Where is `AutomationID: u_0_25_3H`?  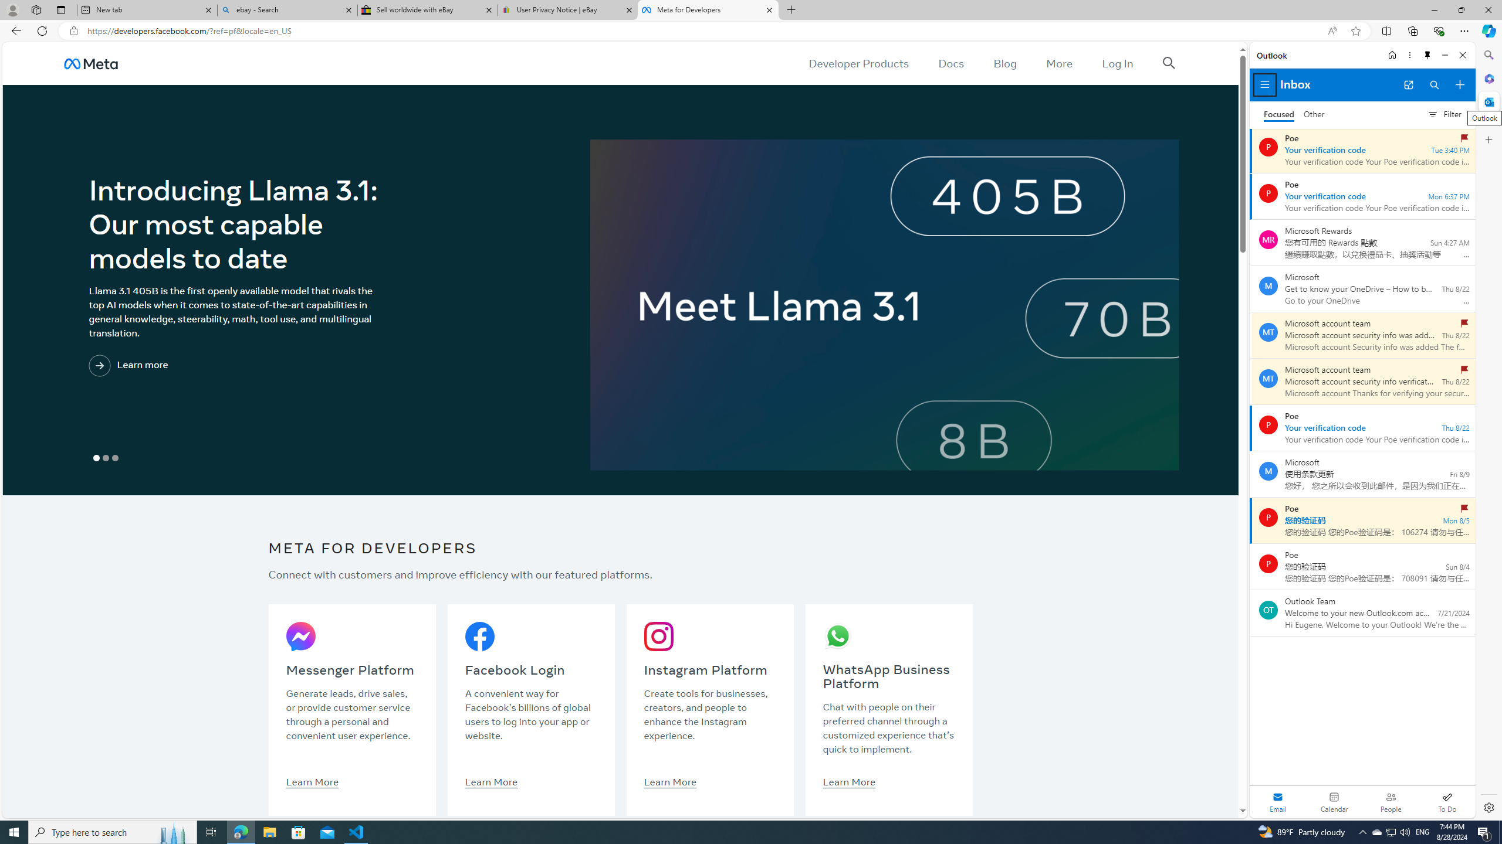
AutomationID: u_0_25_3H is located at coordinates (92, 63).